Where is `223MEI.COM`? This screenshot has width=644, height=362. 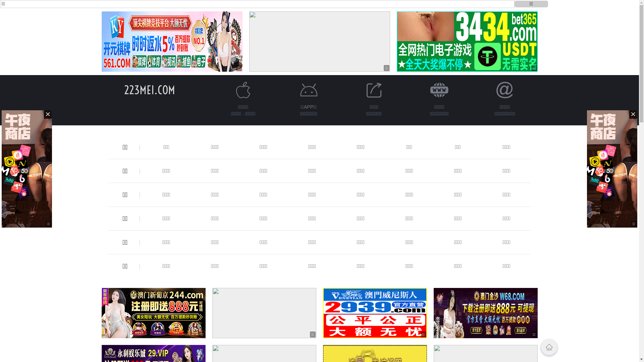 223MEI.COM is located at coordinates (150, 90).